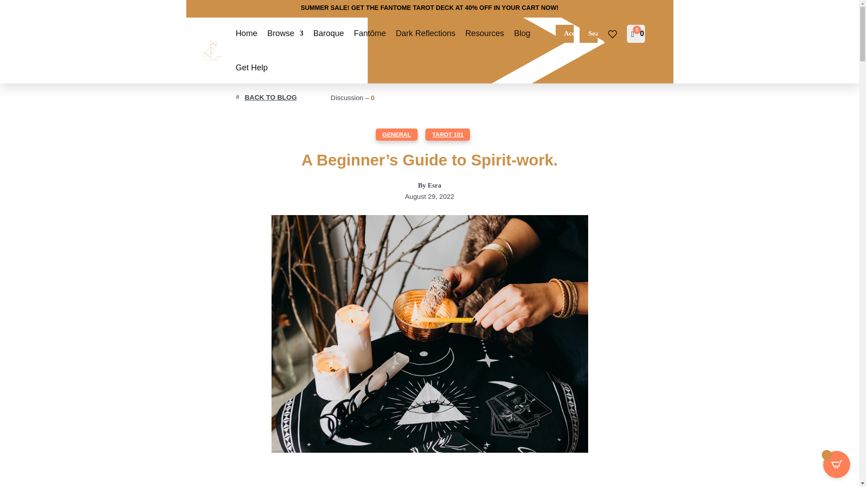 Image resolution: width=866 pixels, height=487 pixels. I want to click on Esra, so click(434, 186).